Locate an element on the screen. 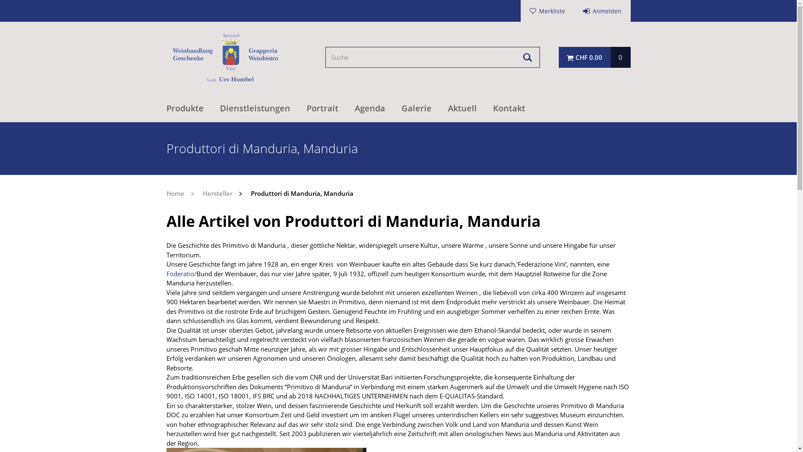 The width and height of the screenshot is (803, 452). Galerie is located at coordinates (425, 109).